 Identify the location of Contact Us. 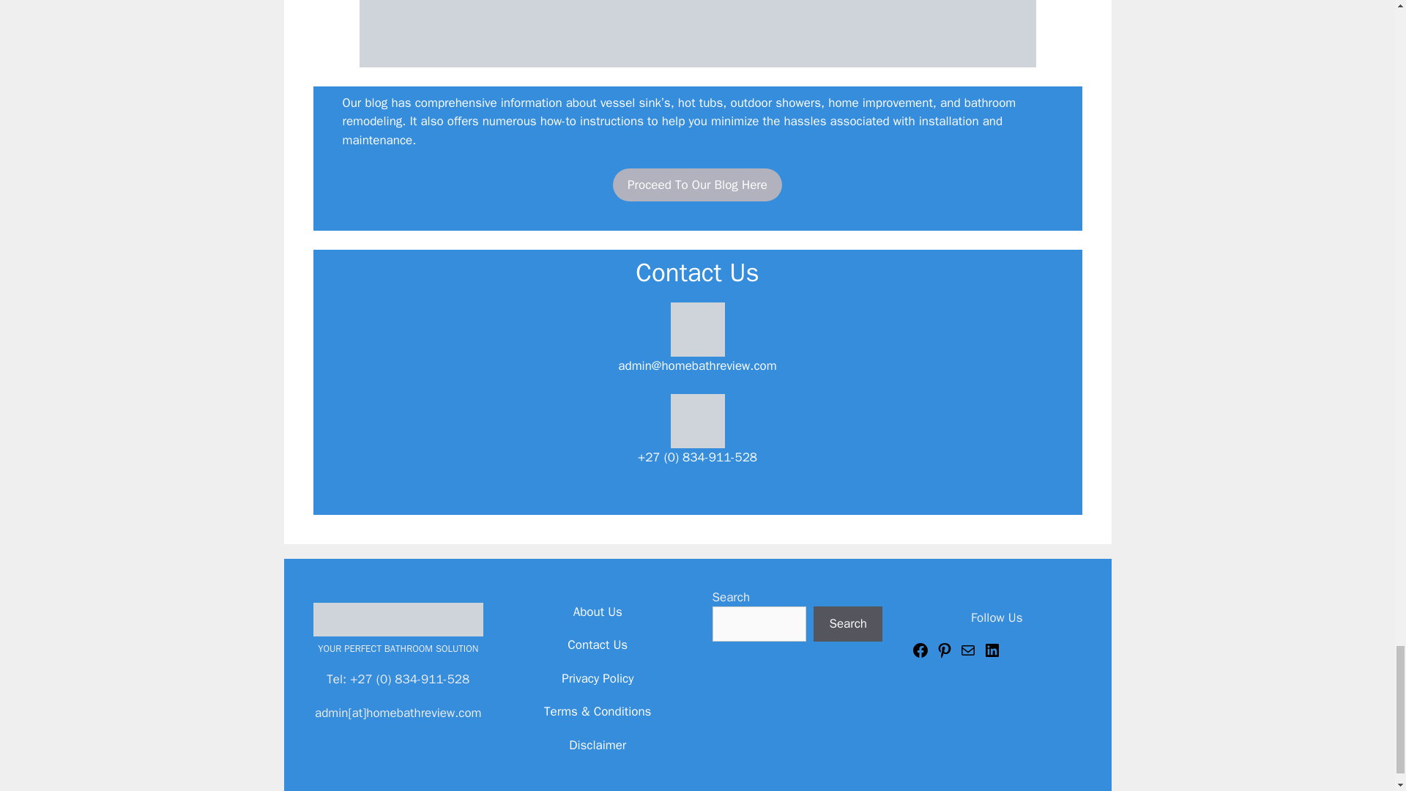
(598, 645).